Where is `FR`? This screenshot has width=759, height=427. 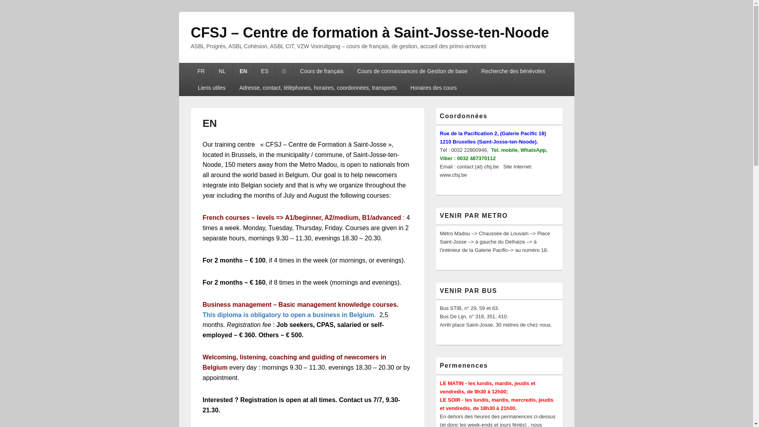 FR is located at coordinates (201, 71).